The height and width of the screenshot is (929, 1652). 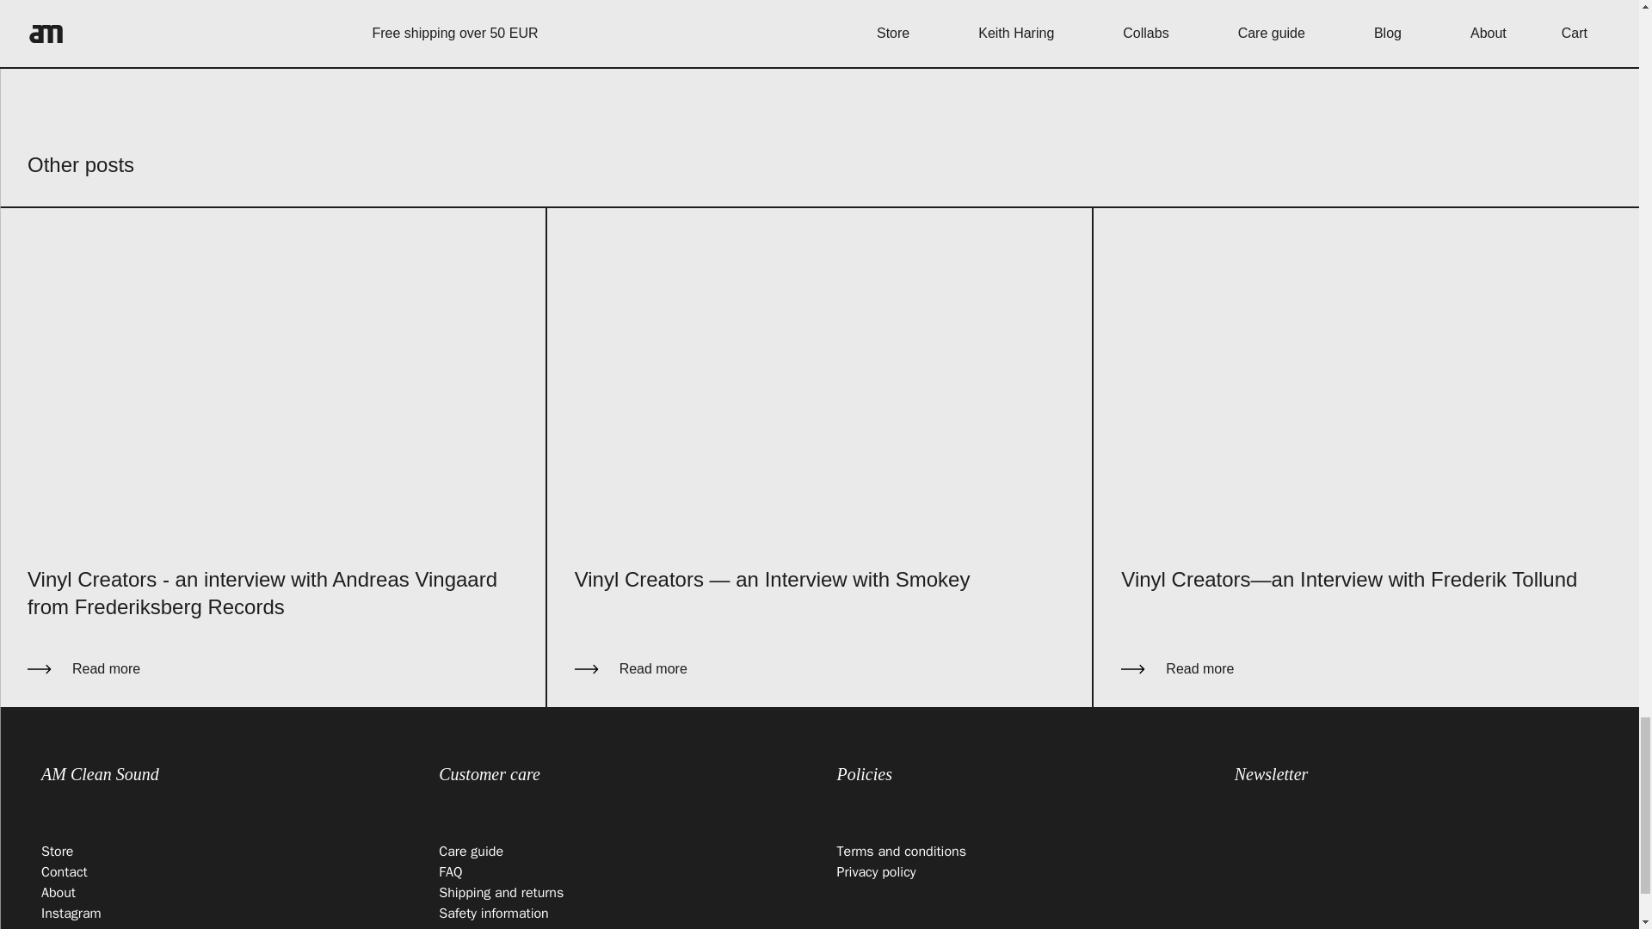 What do you see at coordinates (820, 668) in the screenshot?
I see `Read more` at bounding box center [820, 668].